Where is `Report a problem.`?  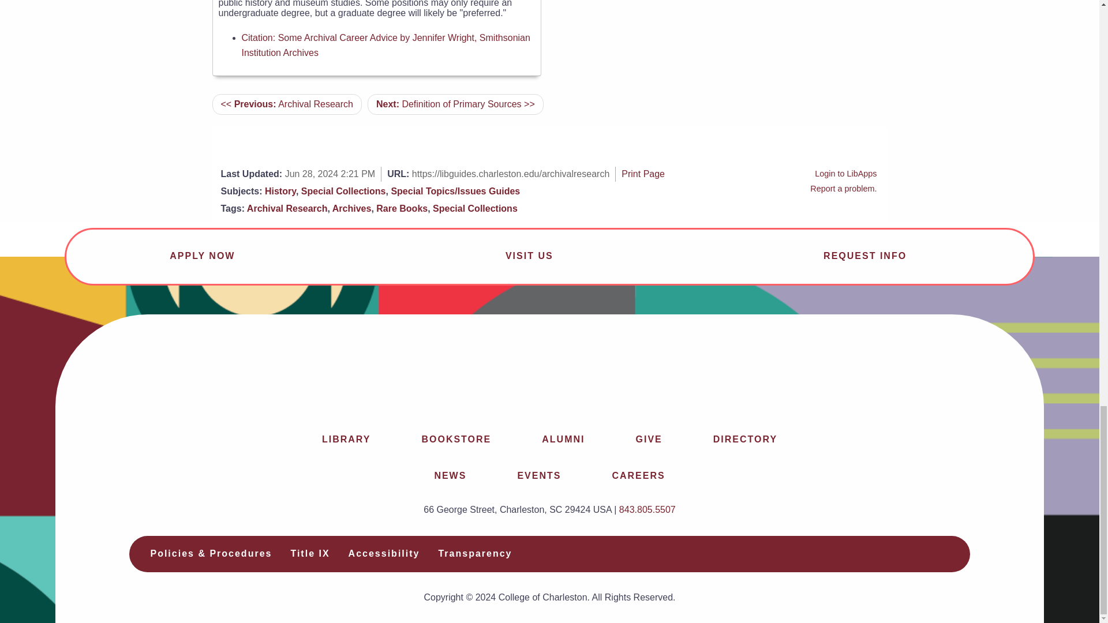
Report a problem. is located at coordinates (843, 188).